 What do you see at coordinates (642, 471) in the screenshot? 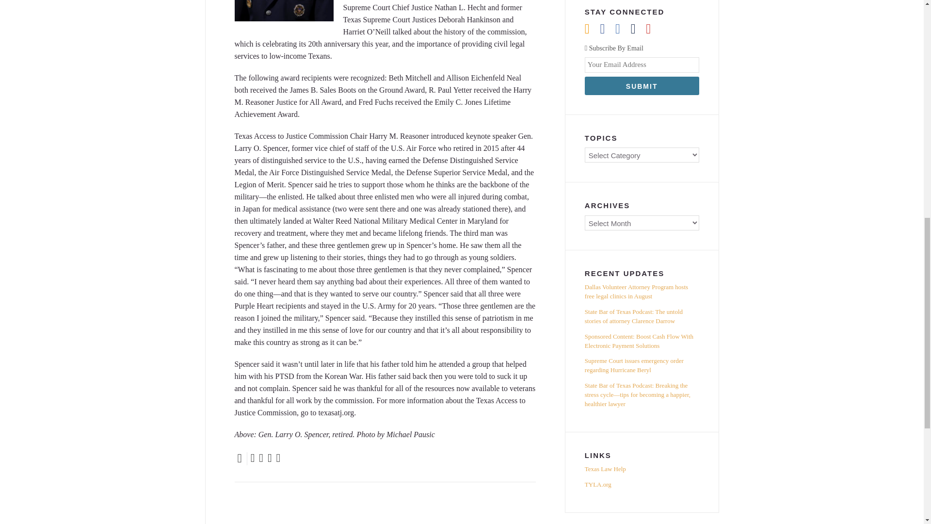
I see `Texas Law Help` at bounding box center [642, 471].